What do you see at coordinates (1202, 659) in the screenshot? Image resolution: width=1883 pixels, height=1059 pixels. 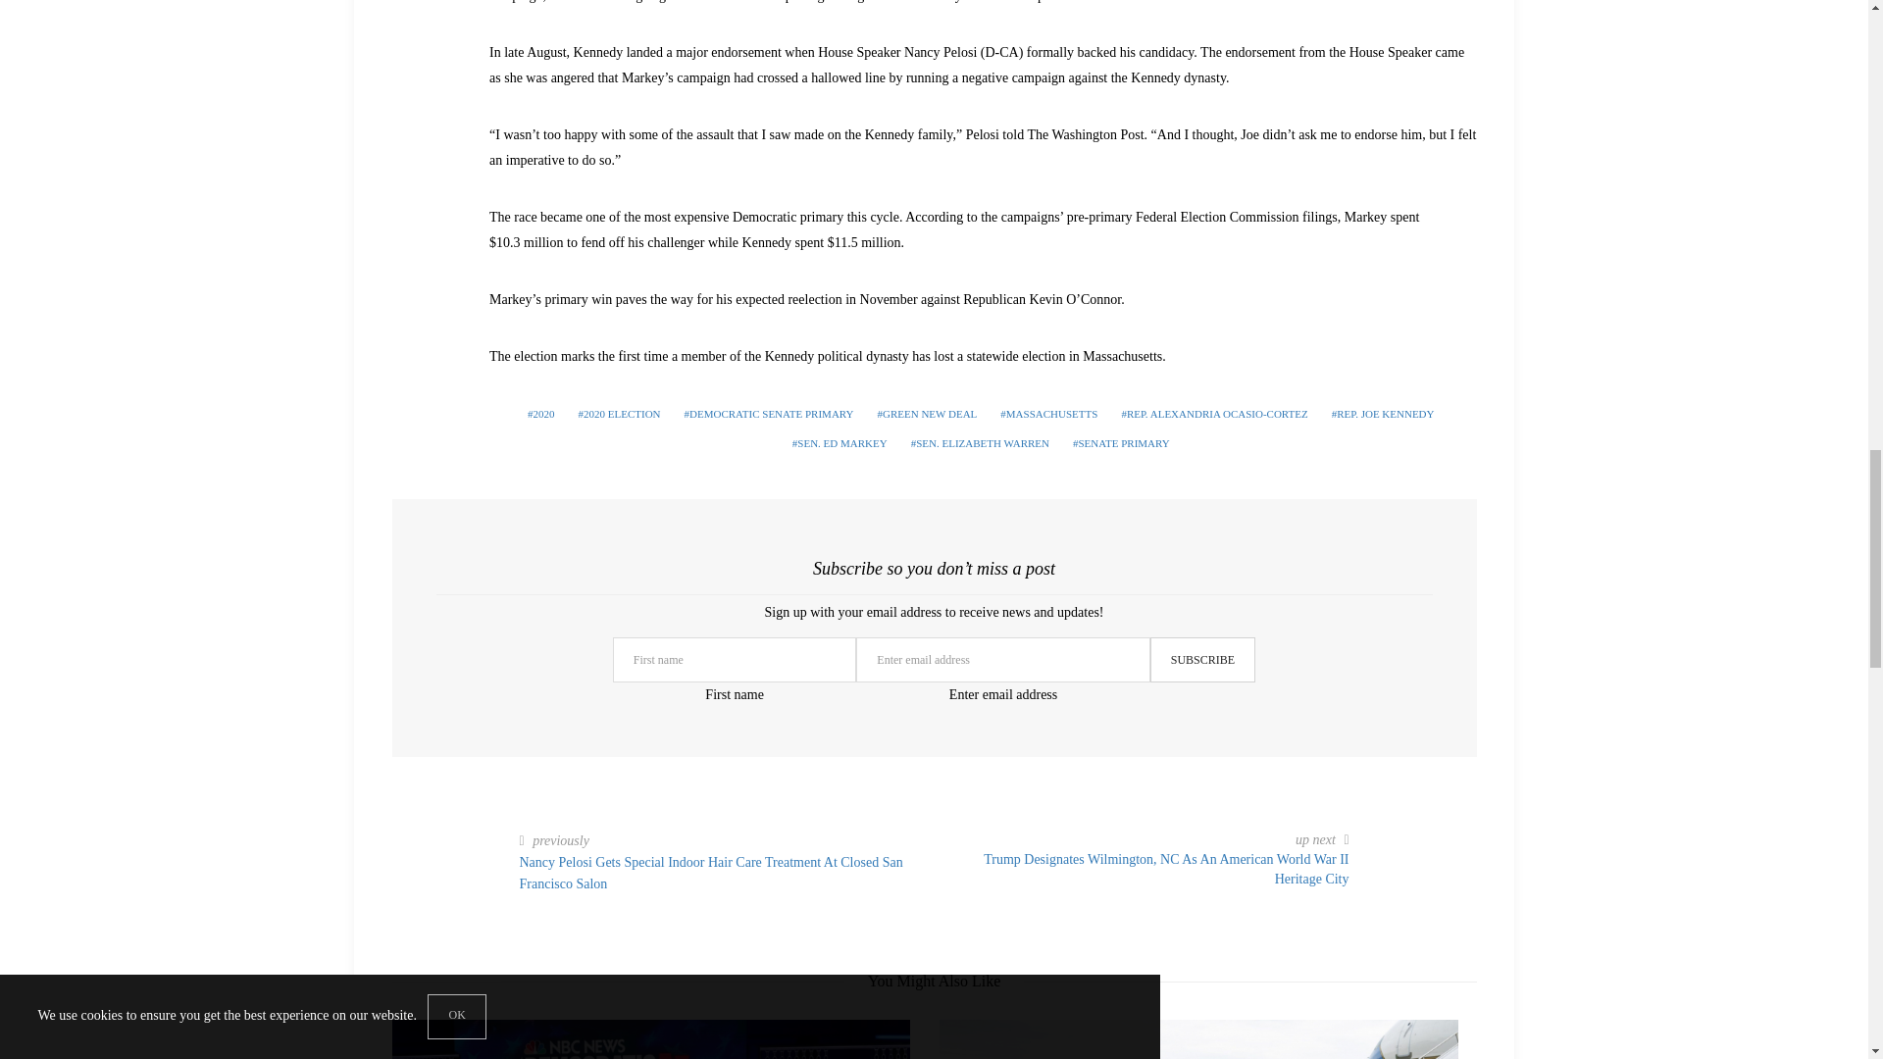 I see `Subscribe` at bounding box center [1202, 659].